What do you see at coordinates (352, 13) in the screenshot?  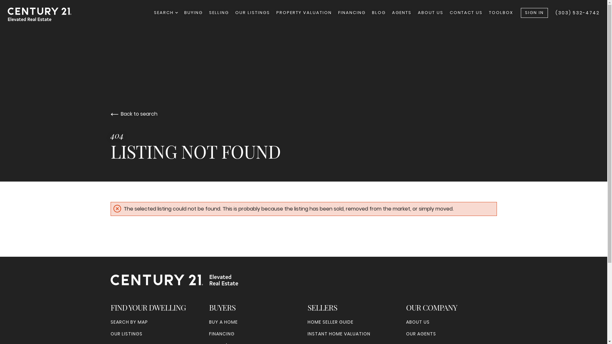 I see `FINANCING` at bounding box center [352, 13].